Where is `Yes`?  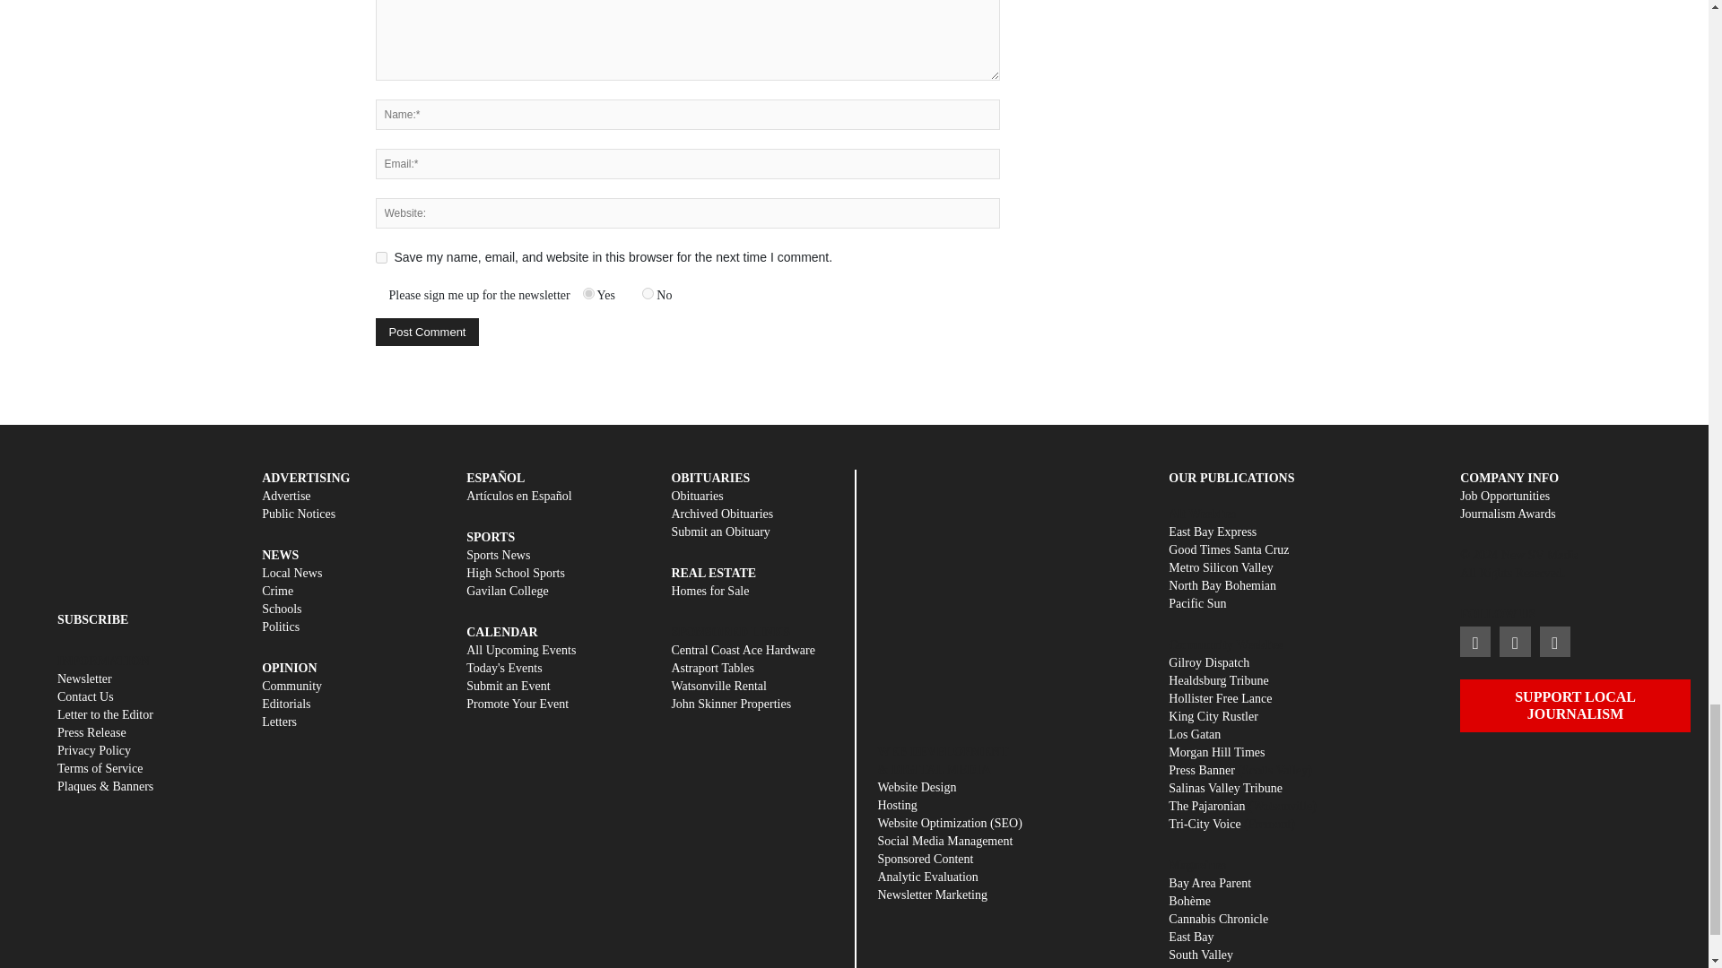 Yes is located at coordinates (588, 292).